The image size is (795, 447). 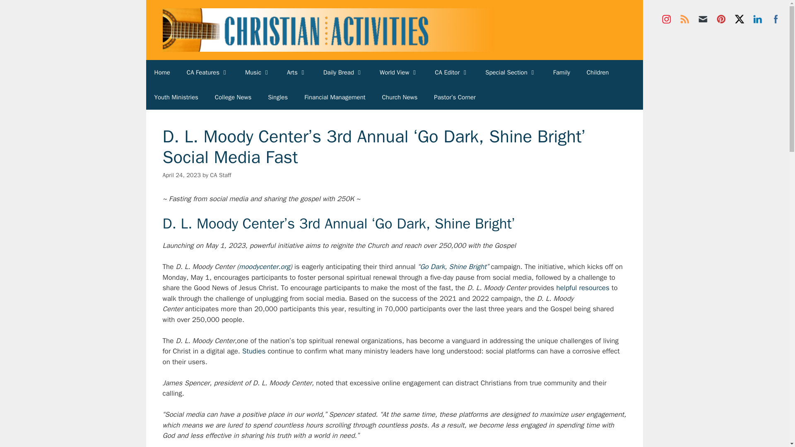 What do you see at coordinates (161, 72) in the screenshot?
I see `Home` at bounding box center [161, 72].